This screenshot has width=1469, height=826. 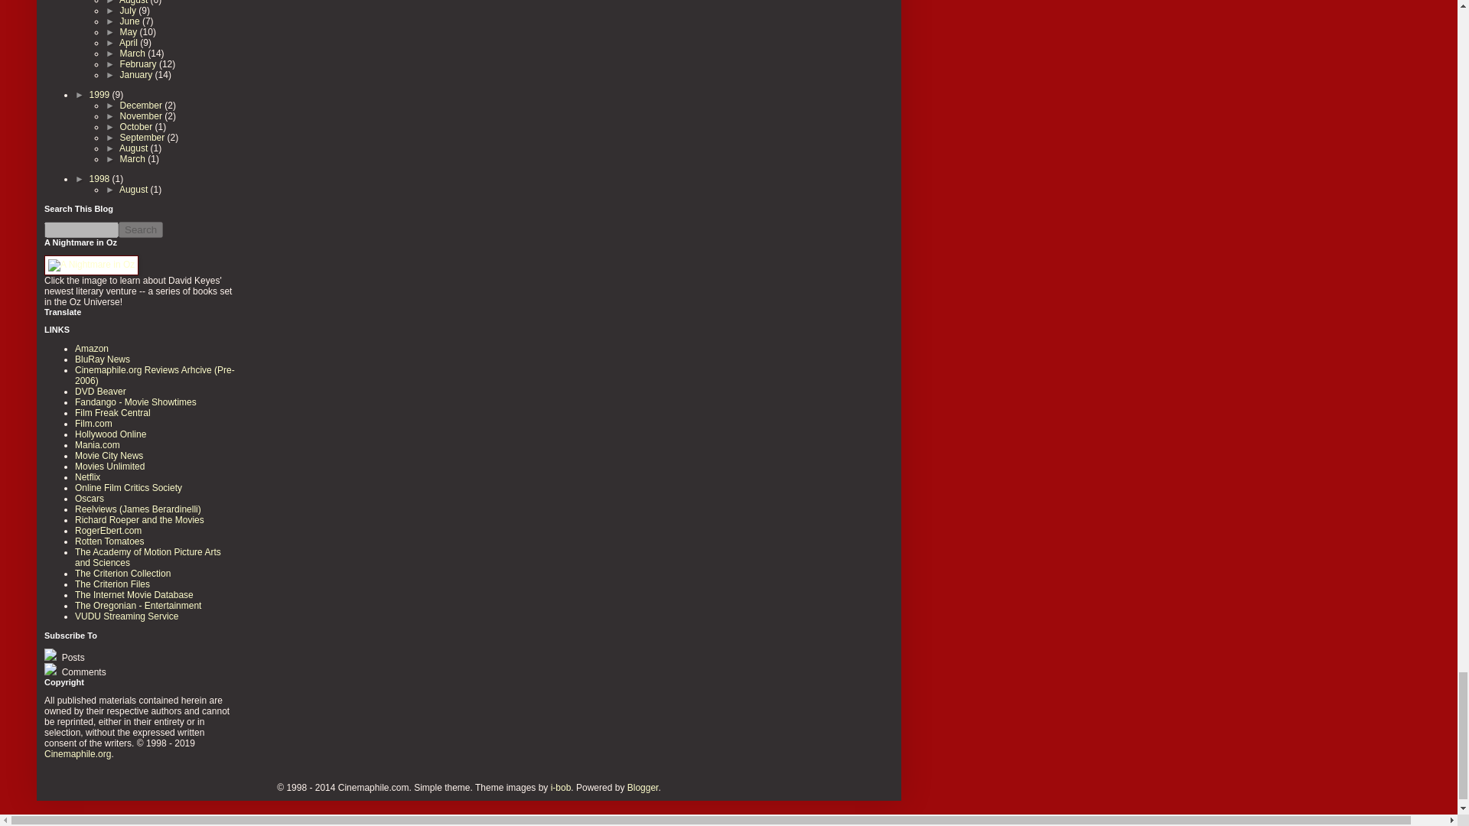 I want to click on search, so click(x=81, y=229).